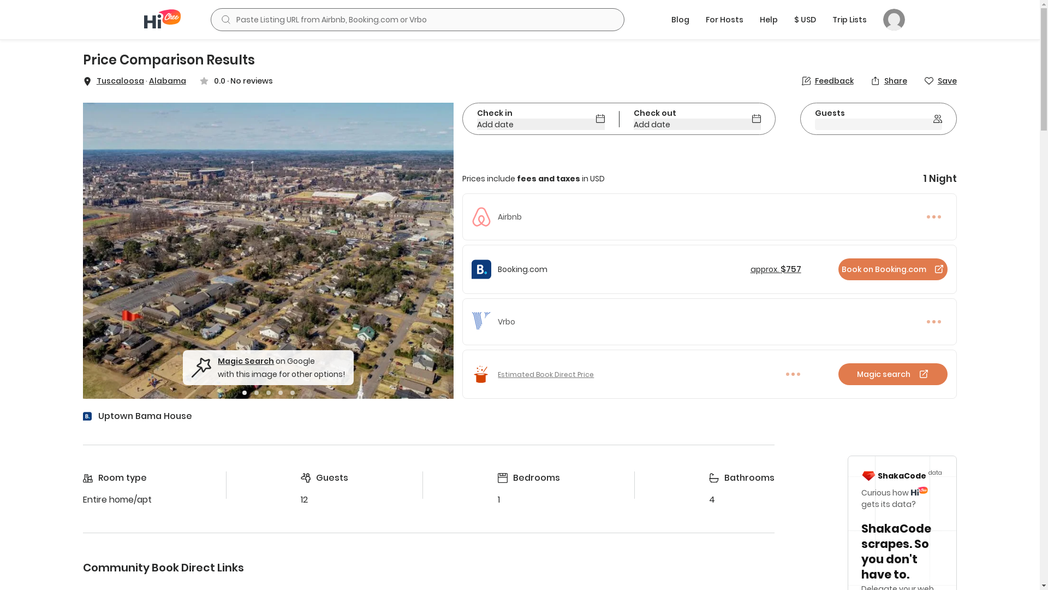 This screenshot has width=1048, height=590. Describe the element at coordinates (168, 81) in the screenshot. I see `Alabama` at that location.